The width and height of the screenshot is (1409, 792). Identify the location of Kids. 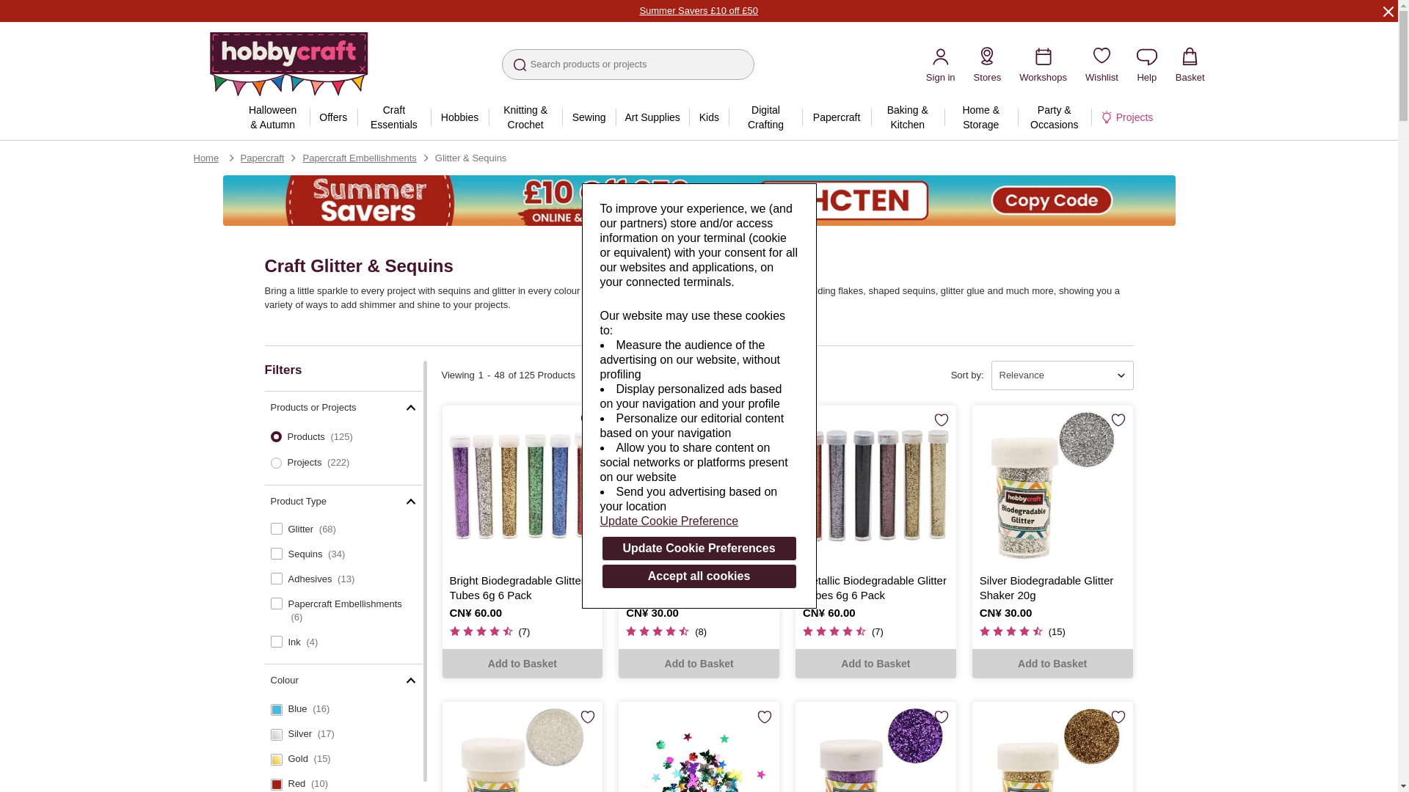
(708, 117).